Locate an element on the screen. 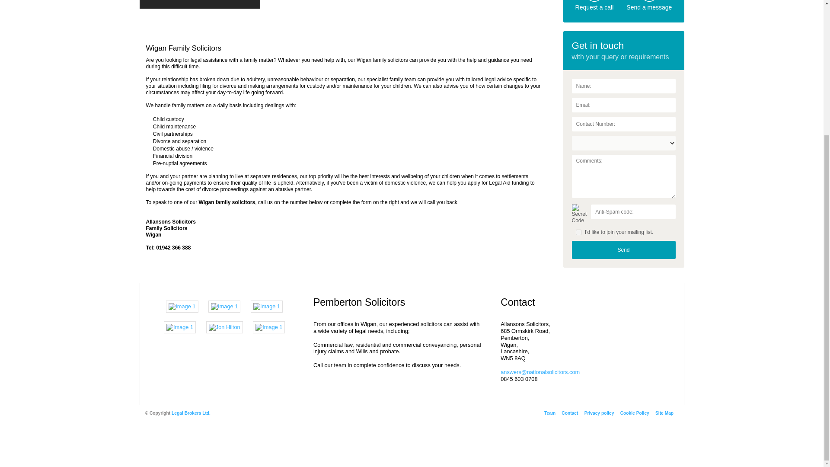  Send is located at coordinates (623, 250).